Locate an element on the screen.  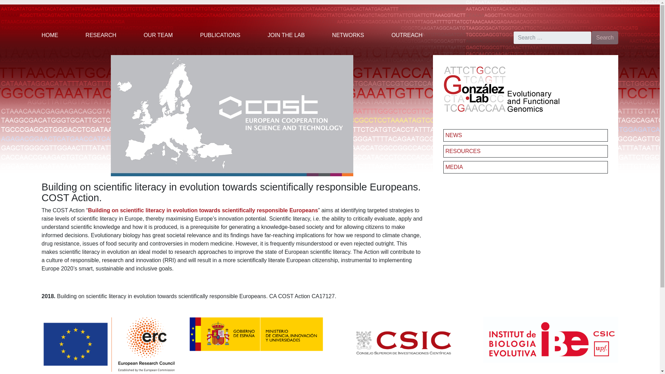
OUR TEAM is located at coordinates (158, 35).